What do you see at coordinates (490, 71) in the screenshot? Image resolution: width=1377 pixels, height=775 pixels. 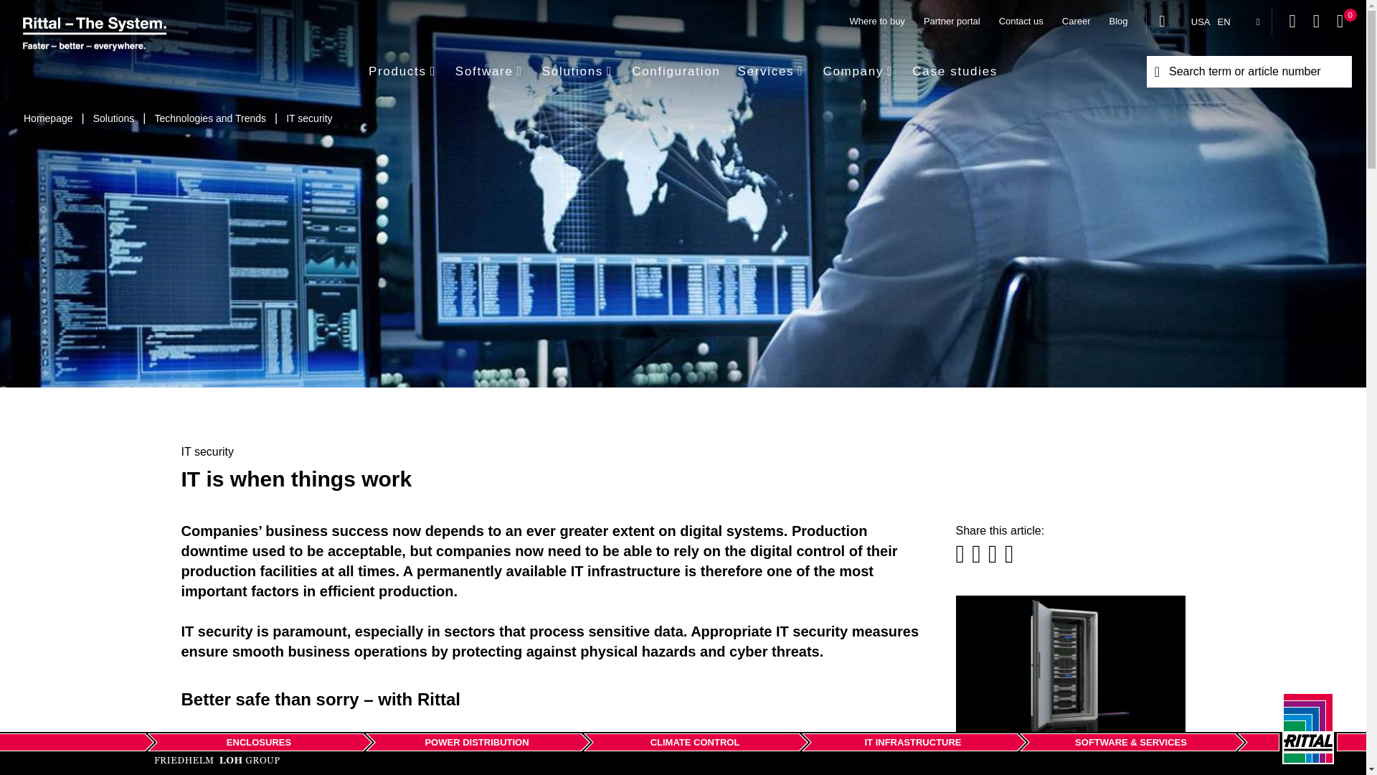 I see `Software` at bounding box center [490, 71].